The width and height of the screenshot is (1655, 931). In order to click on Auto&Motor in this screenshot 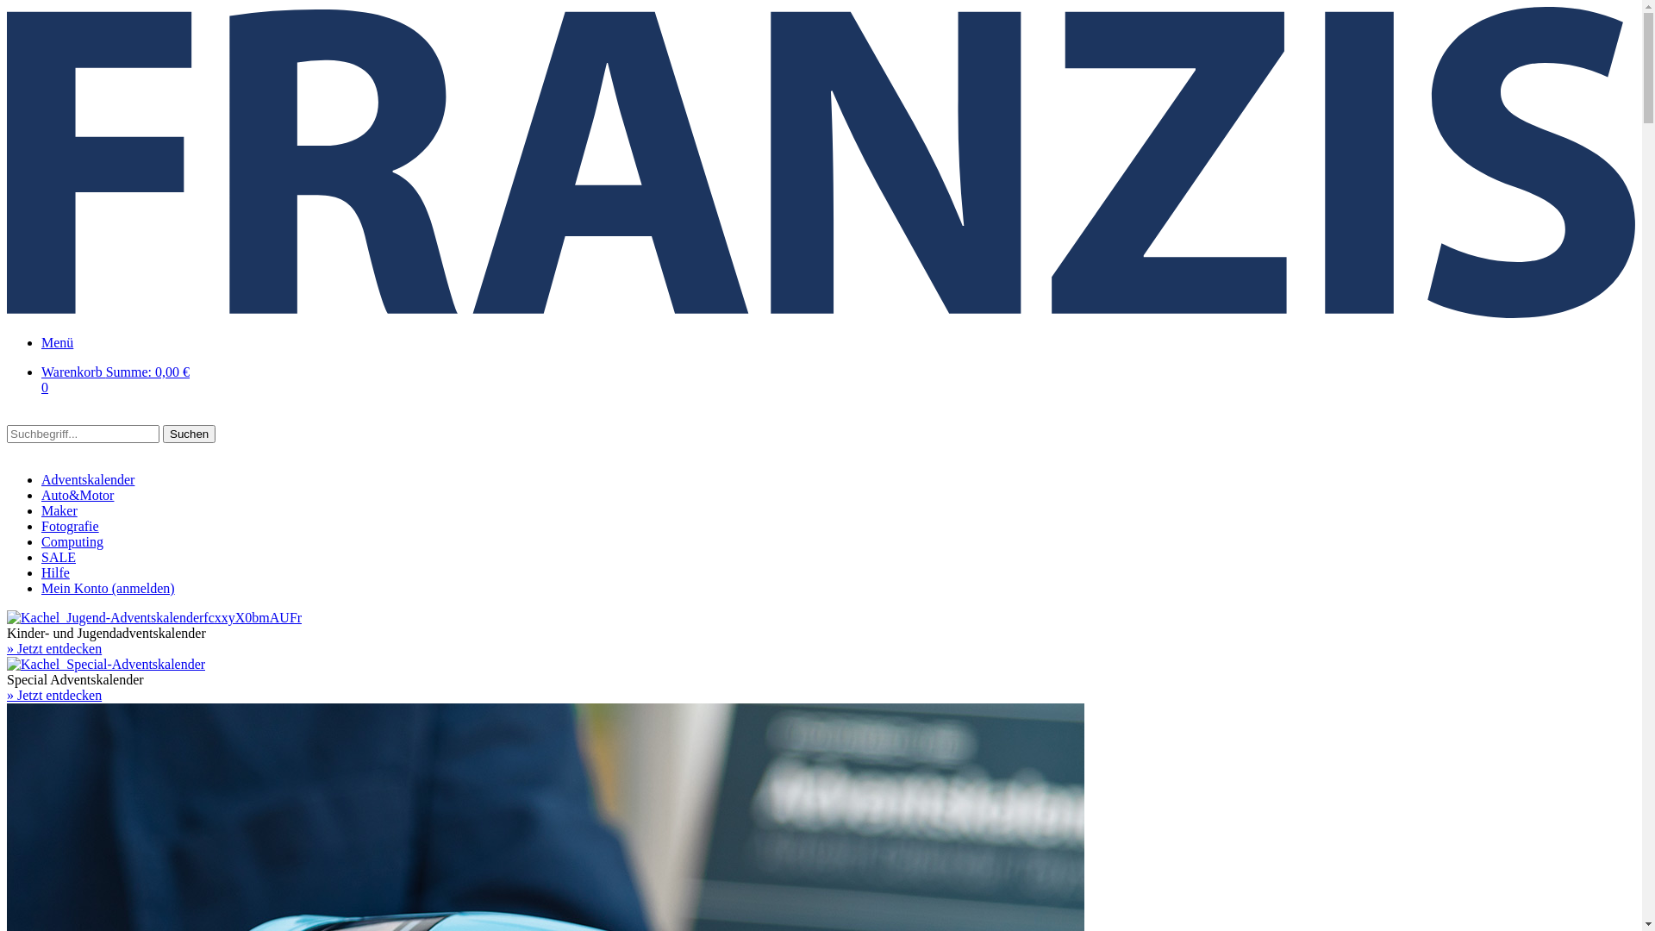, I will do `click(78, 495)`.